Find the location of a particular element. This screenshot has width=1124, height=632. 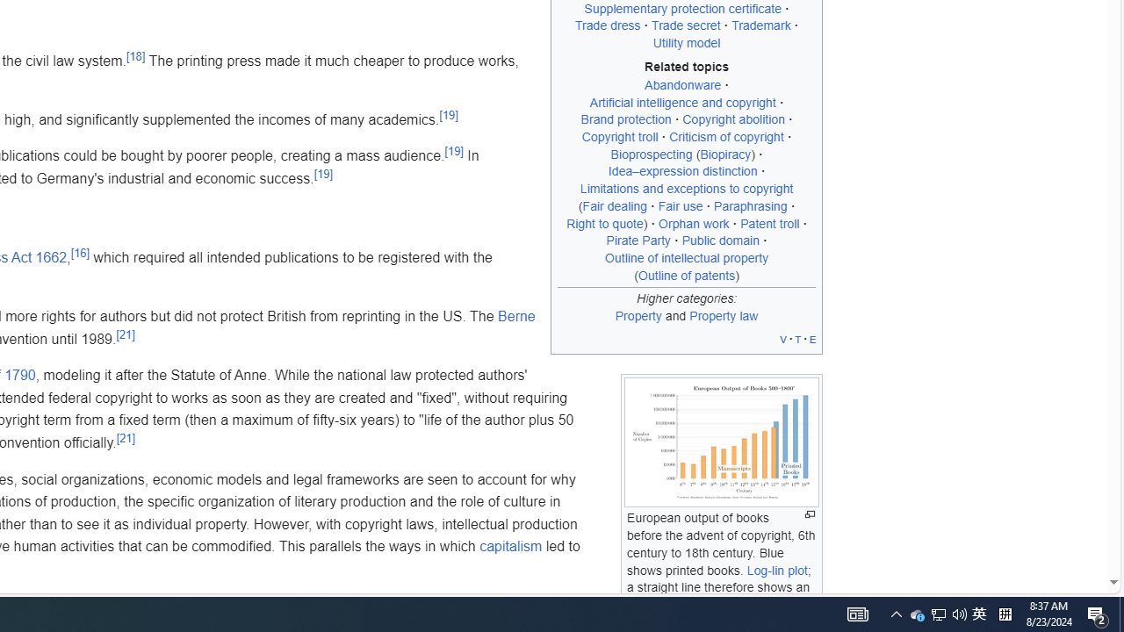

Fair dealing is located at coordinates (615, 205).